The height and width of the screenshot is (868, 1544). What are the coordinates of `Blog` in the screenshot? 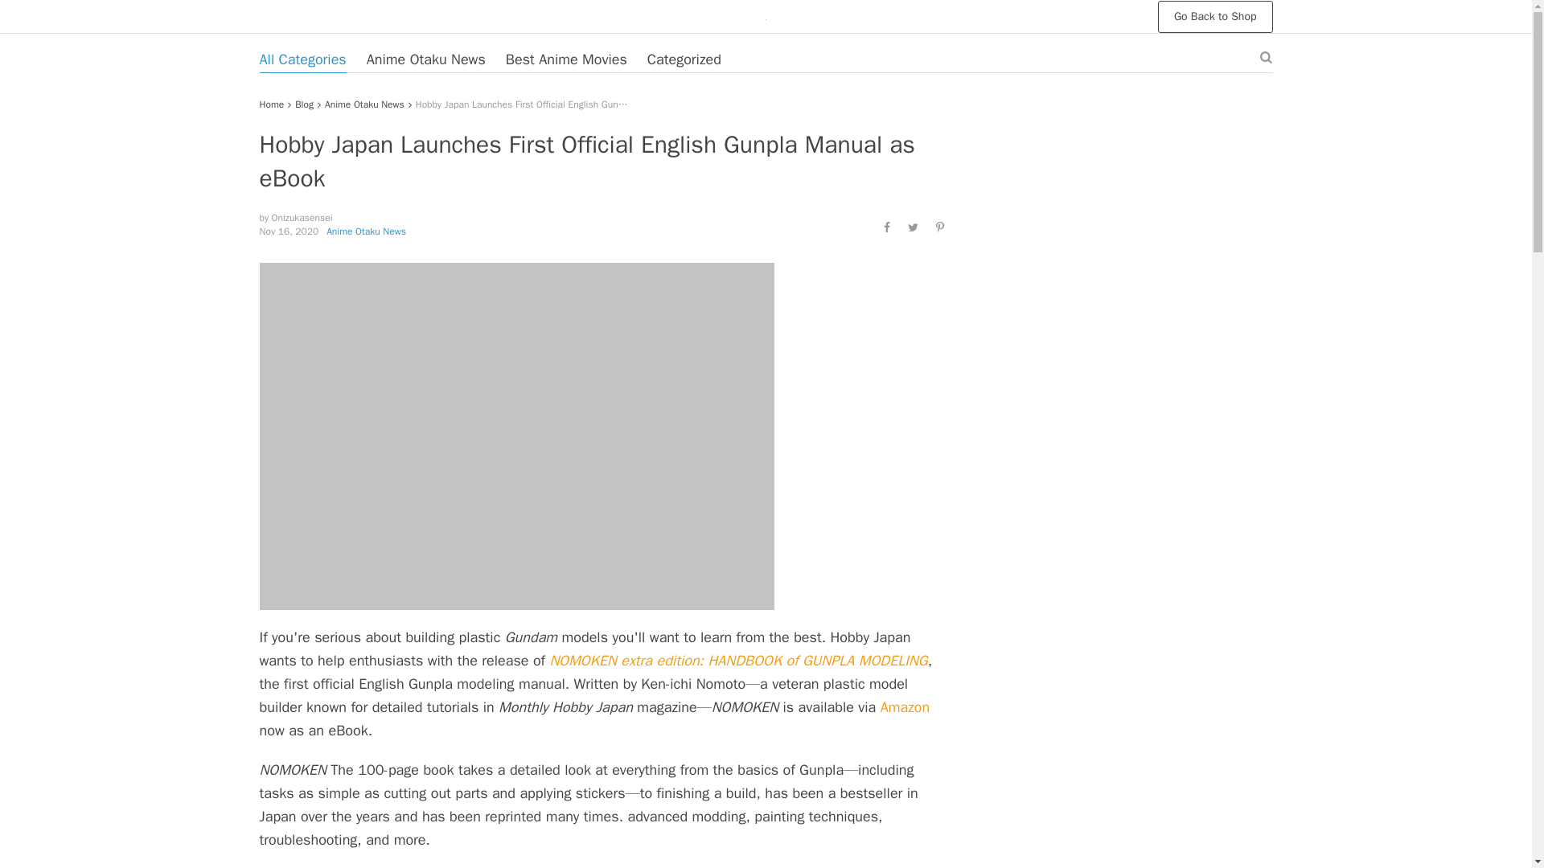 It's located at (304, 104).